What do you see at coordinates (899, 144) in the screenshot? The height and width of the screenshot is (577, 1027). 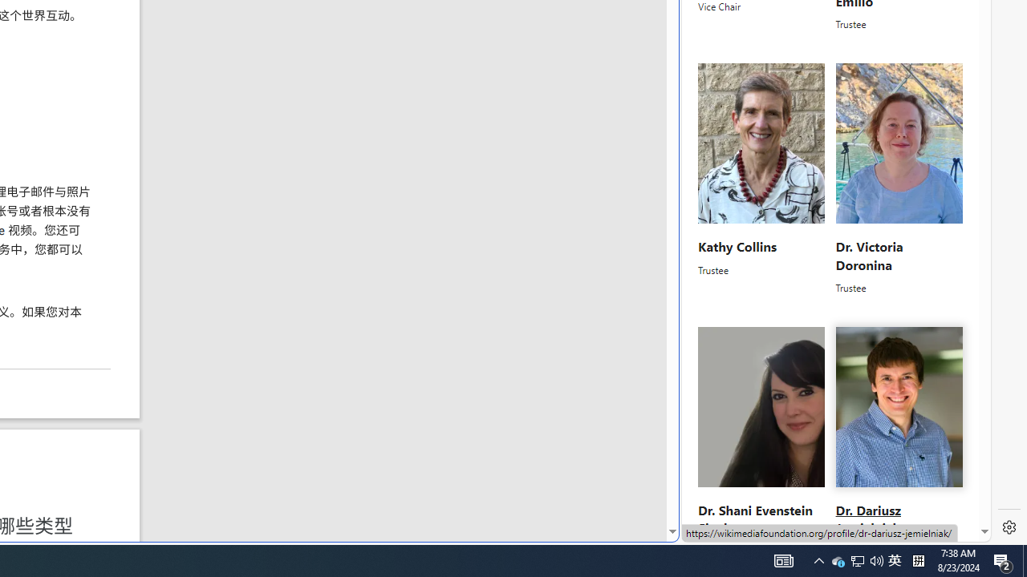 I see `Victoria Doronina in 2021` at bounding box center [899, 144].